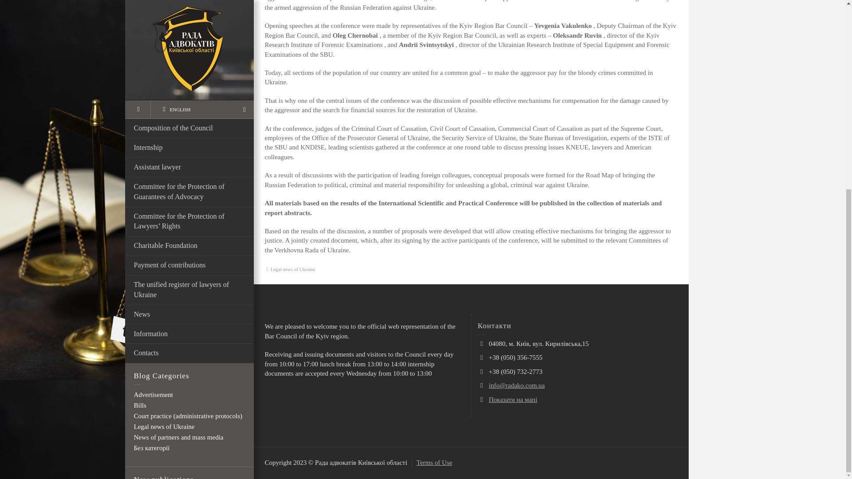 The height and width of the screenshot is (479, 852). What do you see at coordinates (434, 462) in the screenshot?
I see `Terms of Use` at bounding box center [434, 462].